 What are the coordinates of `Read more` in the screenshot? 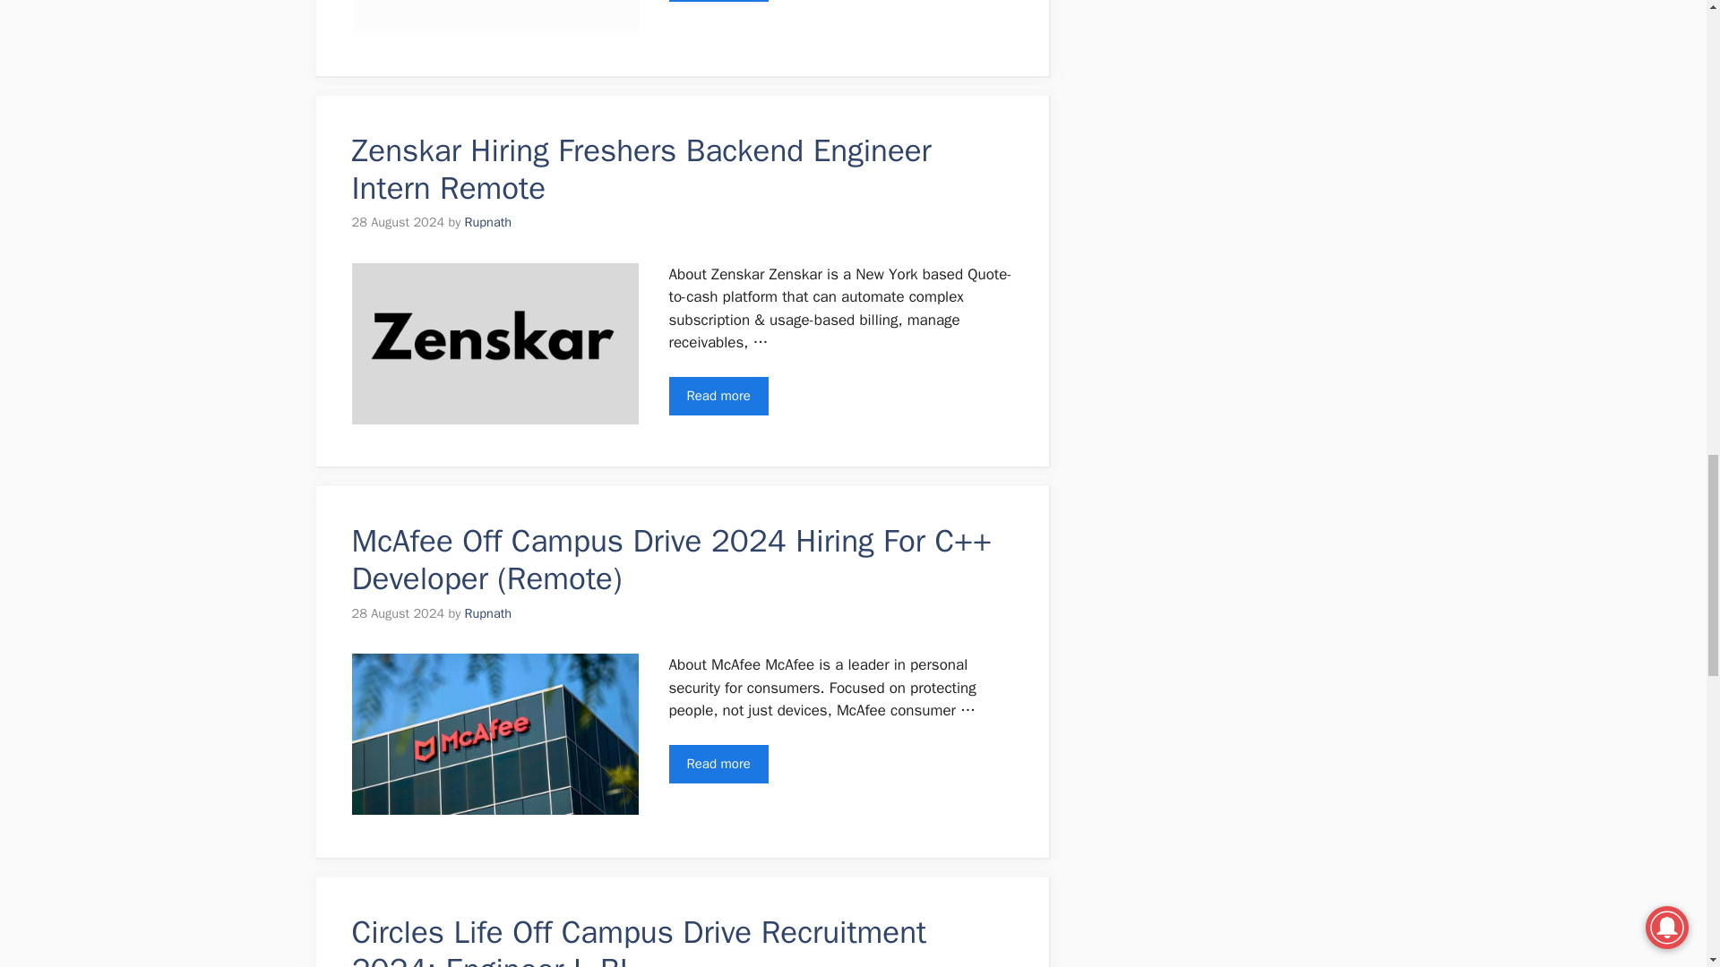 It's located at (718, 396).